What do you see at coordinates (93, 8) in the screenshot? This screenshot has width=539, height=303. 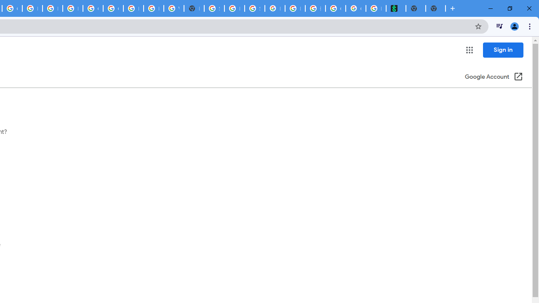 I see `Google Cloud Platform` at bounding box center [93, 8].